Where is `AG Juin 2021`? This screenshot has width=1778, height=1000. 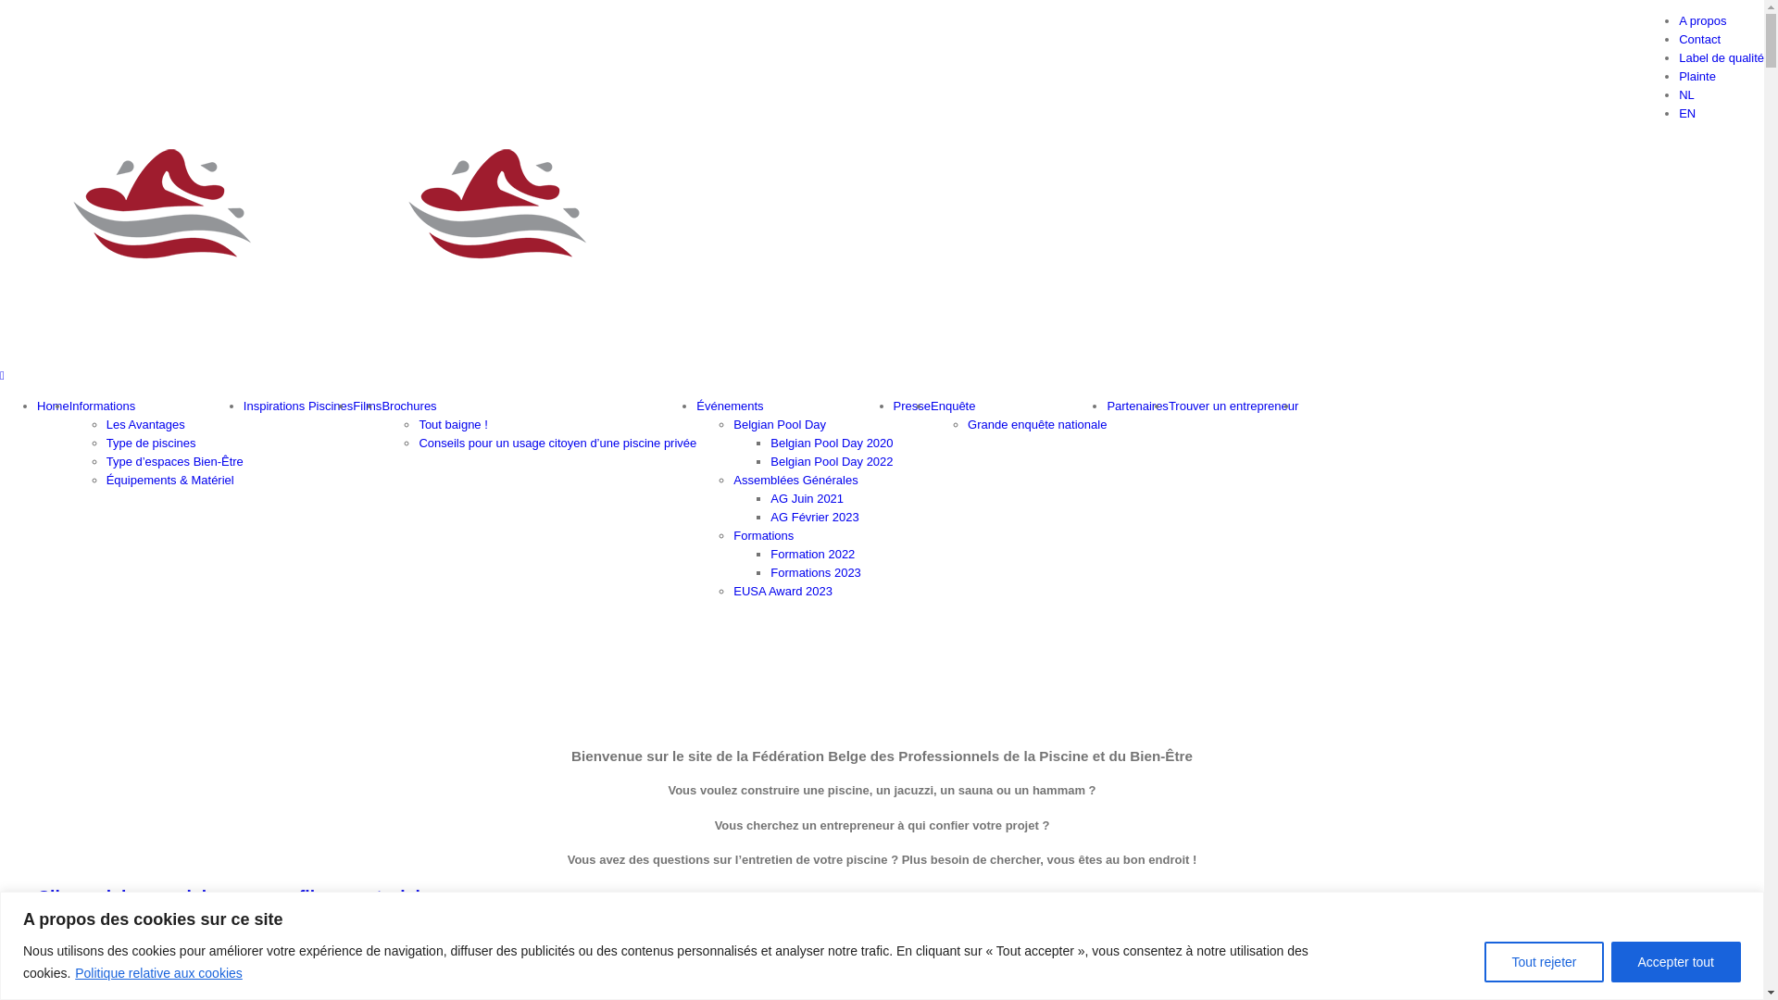 AG Juin 2021 is located at coordinates (808, 498).